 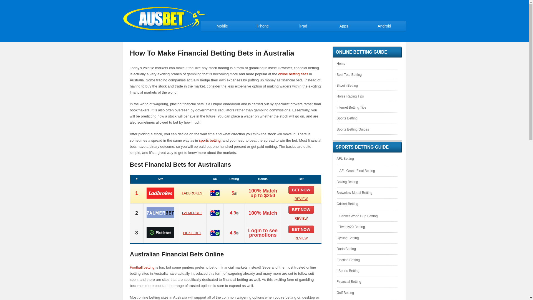 What do you see at coordinates (347, 182) in the screenshot?
I see `Boxing Betting` at bounding box center [347, 182].